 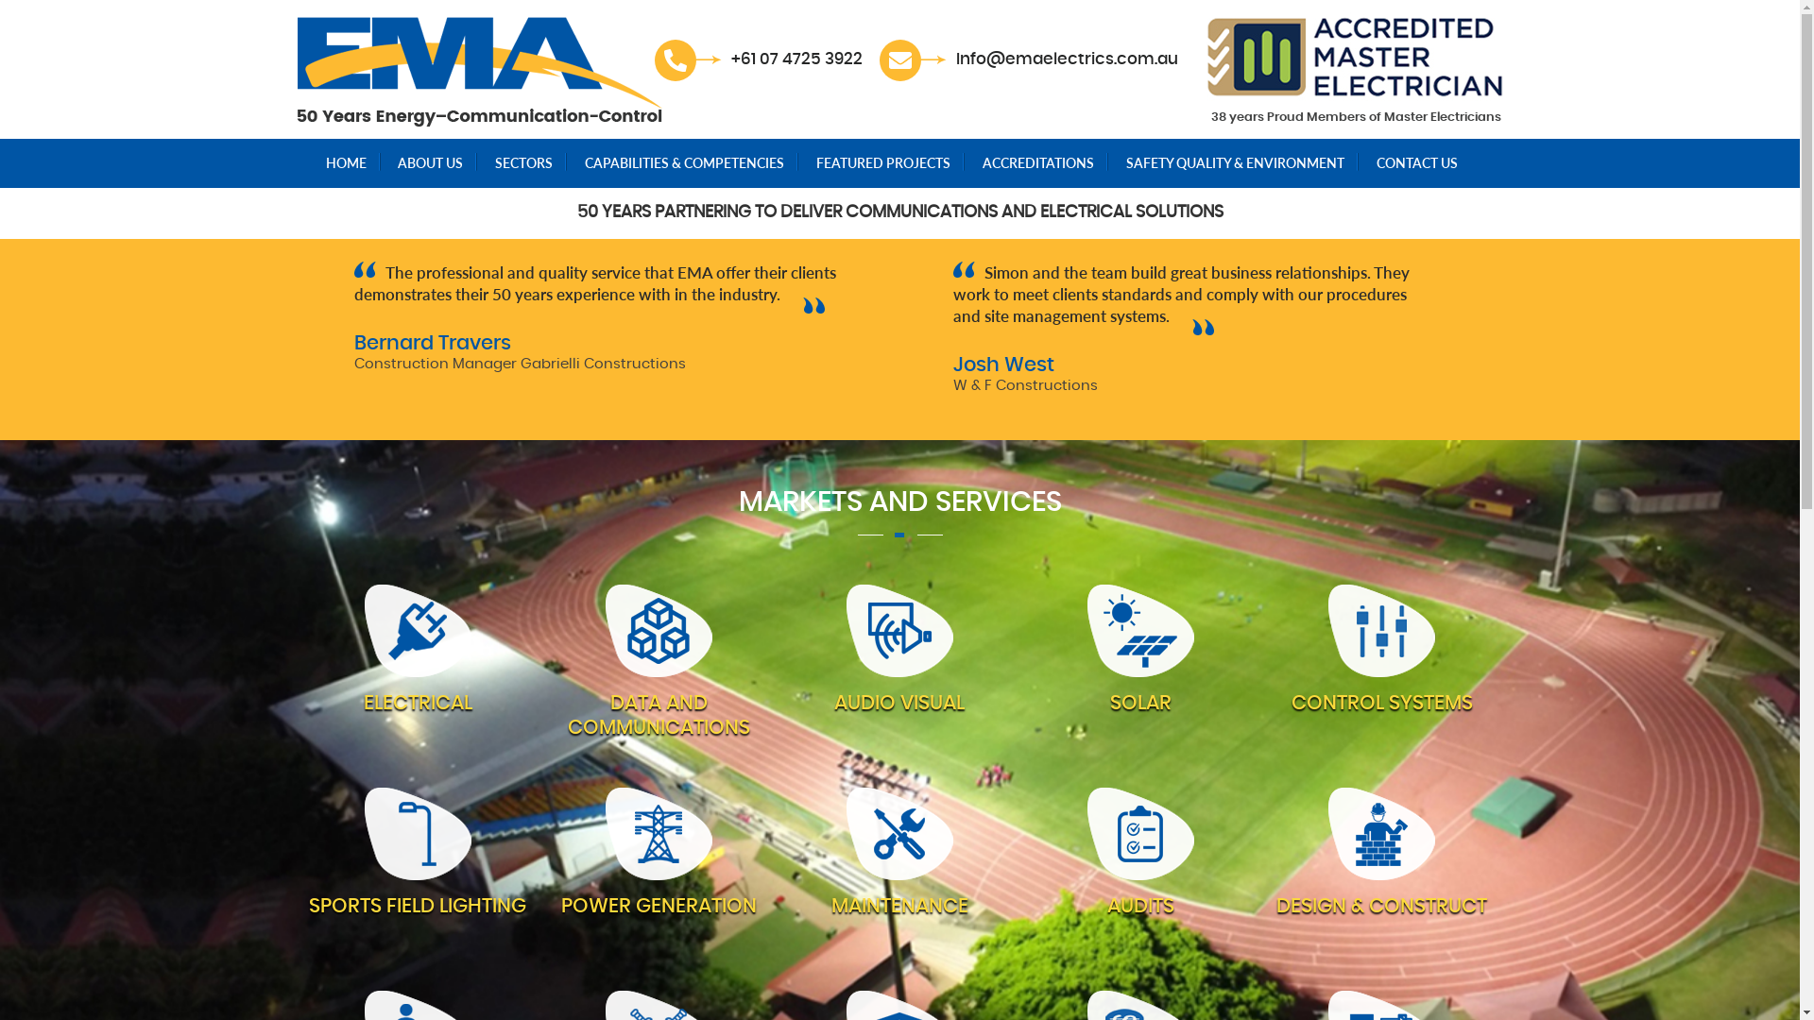 What do you see at coordinates (797, 59) in the screenshot?
I see `+61 07 4725 3922` at bounding box center [797, 59].